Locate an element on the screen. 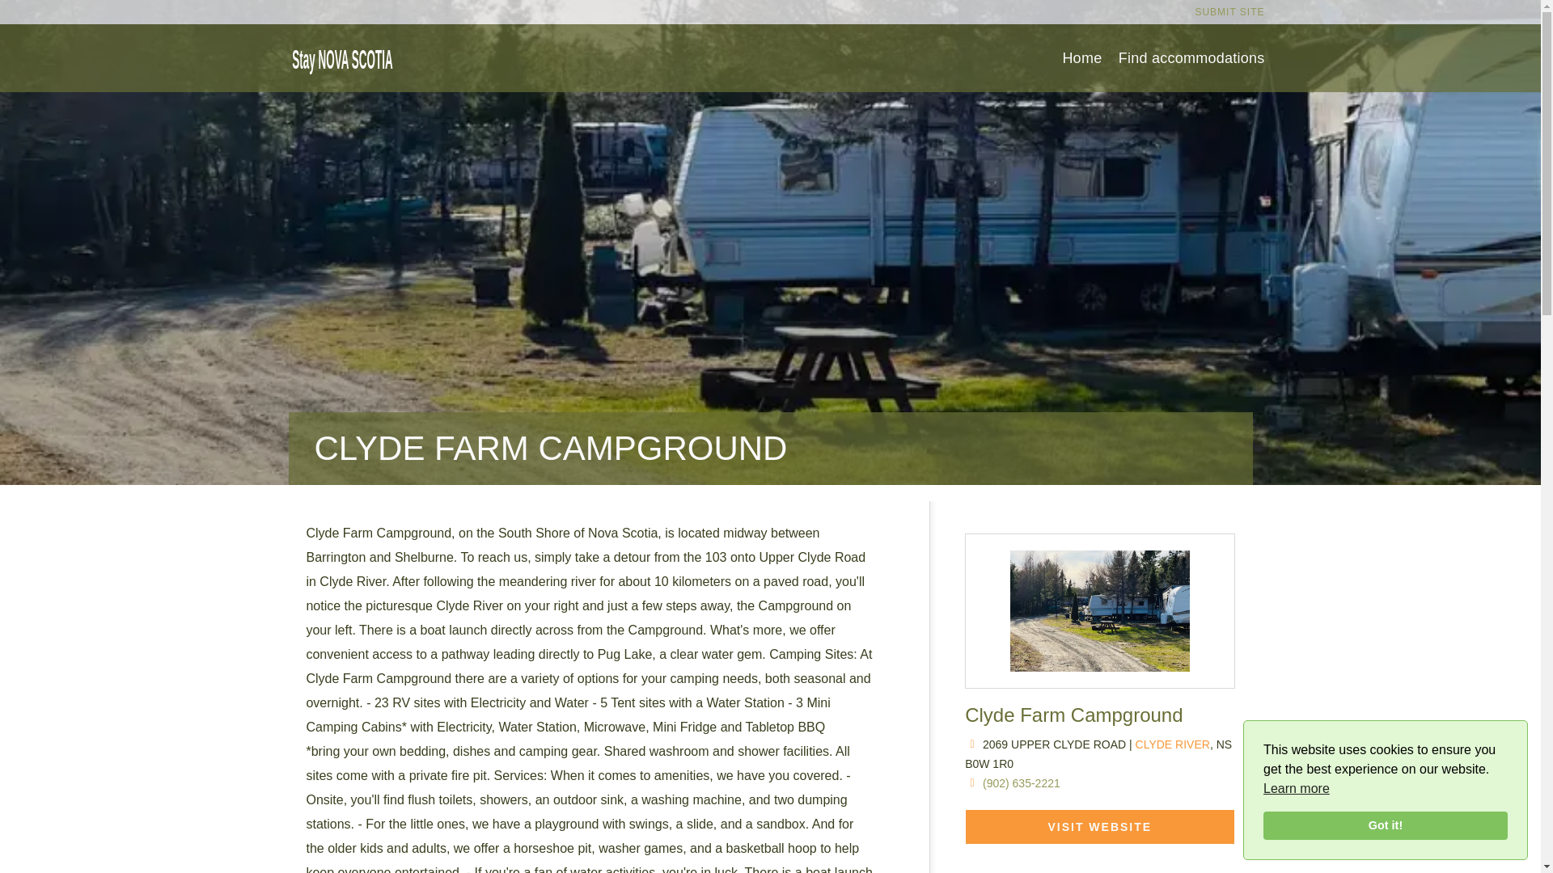 The image size is (1553, 873). Home is located at coordinates (1081, 58).